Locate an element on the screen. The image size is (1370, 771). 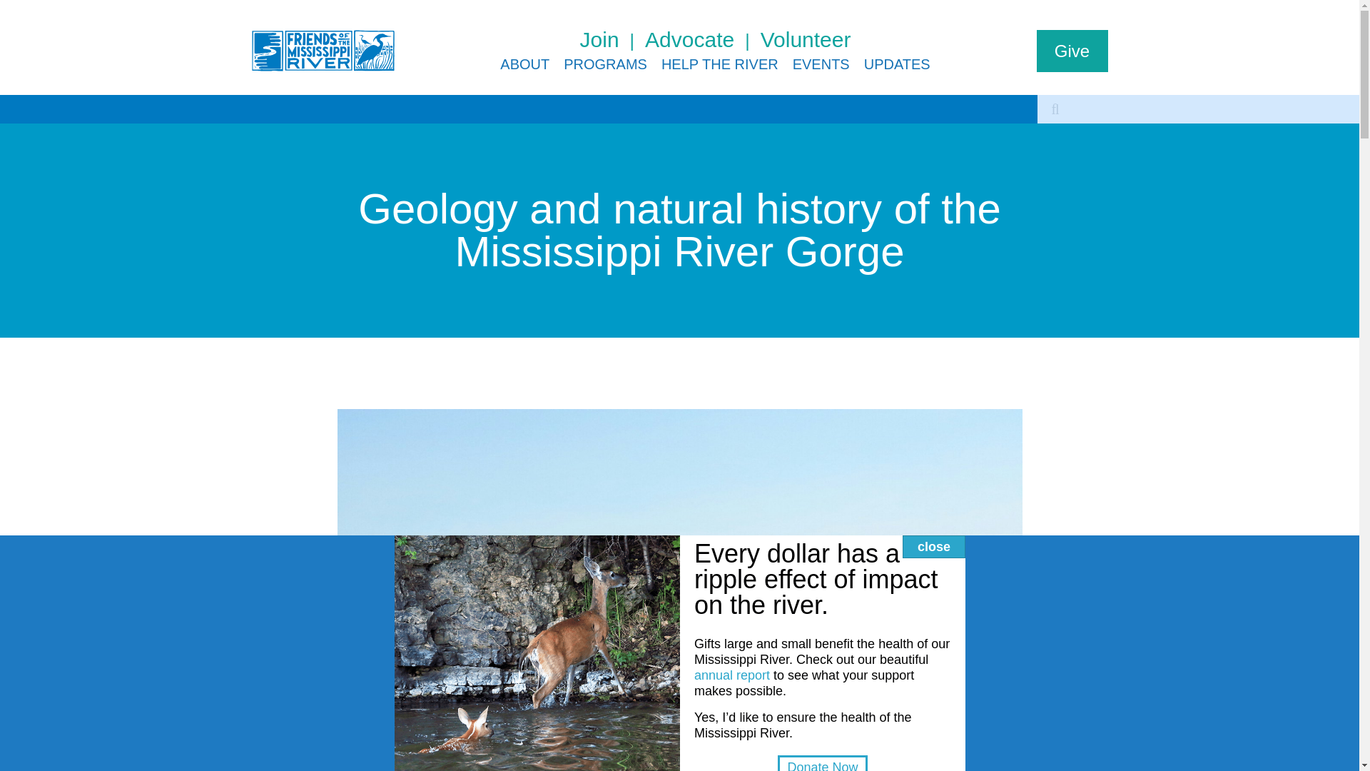
EVENTS is located at coordinates (821, 64).